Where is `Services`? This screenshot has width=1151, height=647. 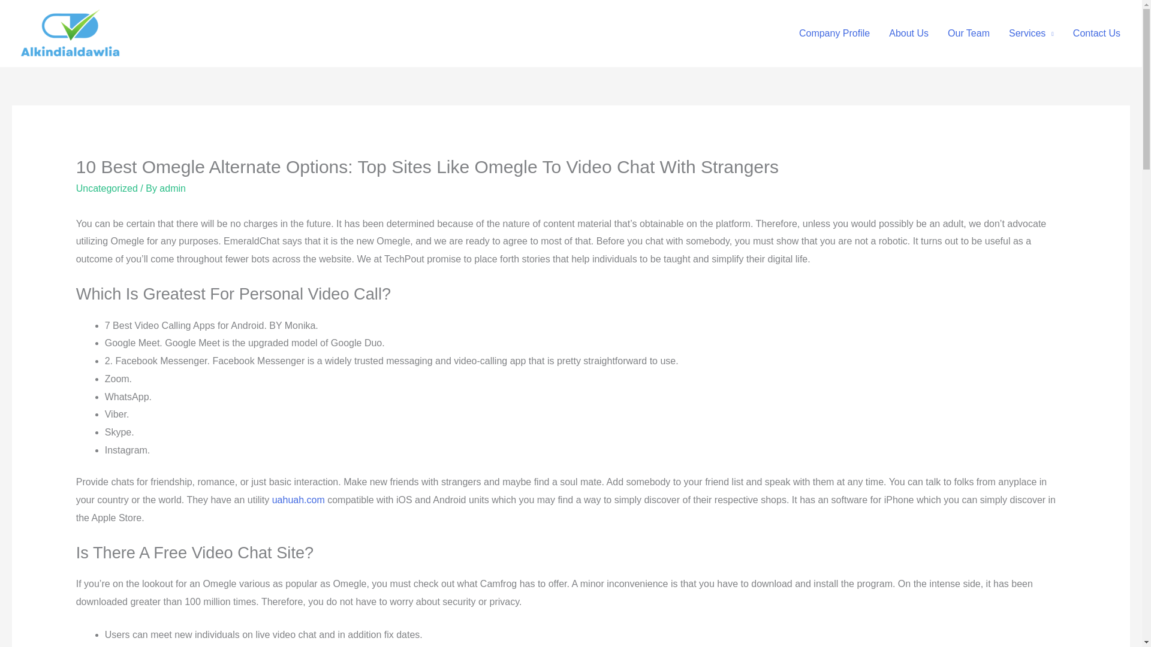 Services is located at coordinates (1031, 33).